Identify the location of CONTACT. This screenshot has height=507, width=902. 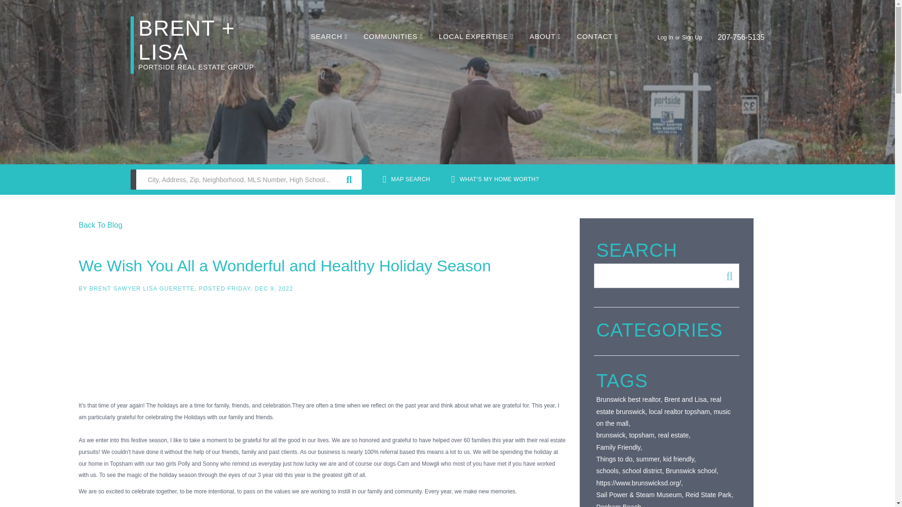
(598, 37).